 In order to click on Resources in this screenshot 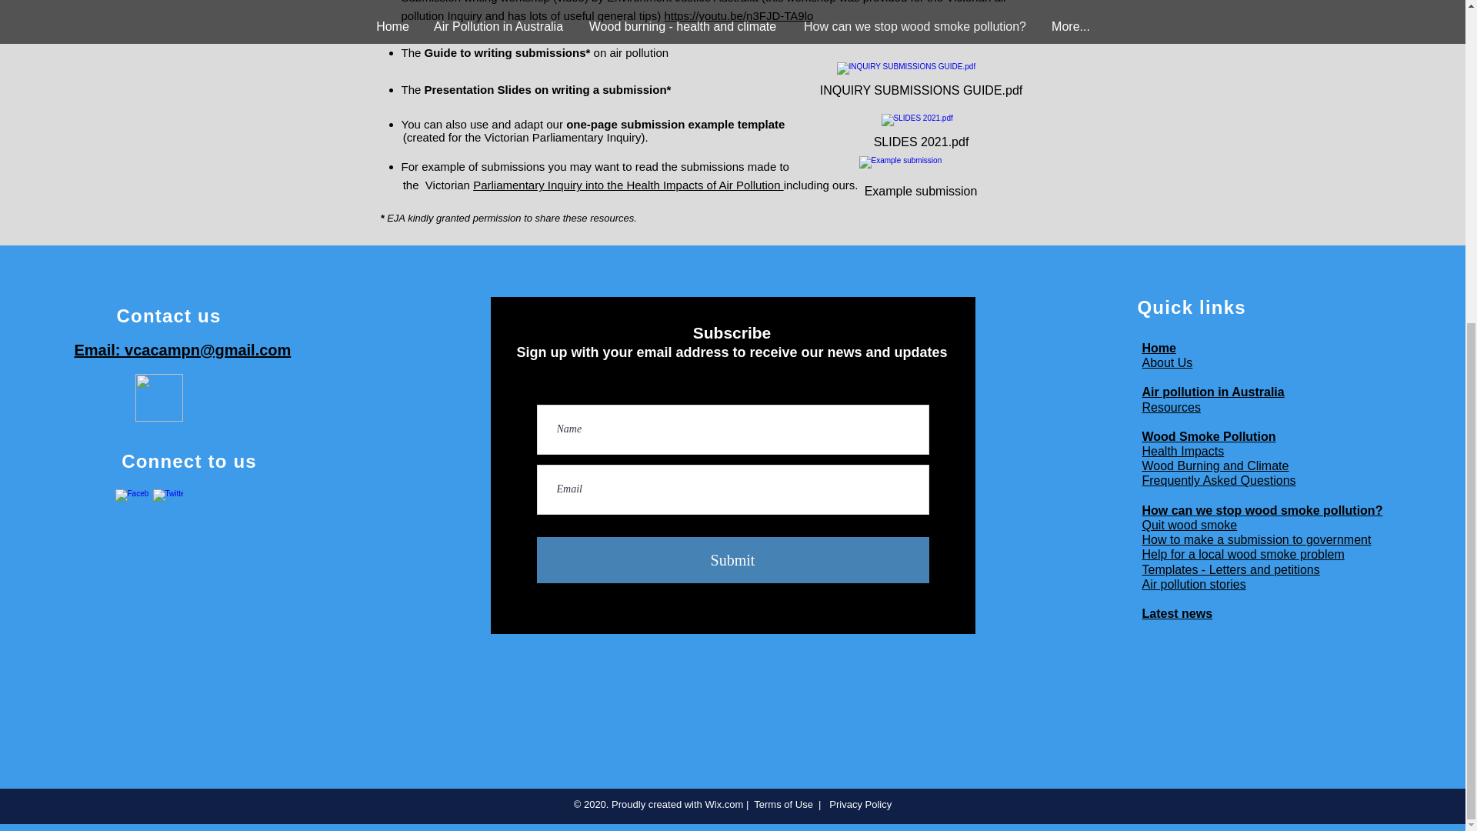, I will do `click(1171, 406)`.